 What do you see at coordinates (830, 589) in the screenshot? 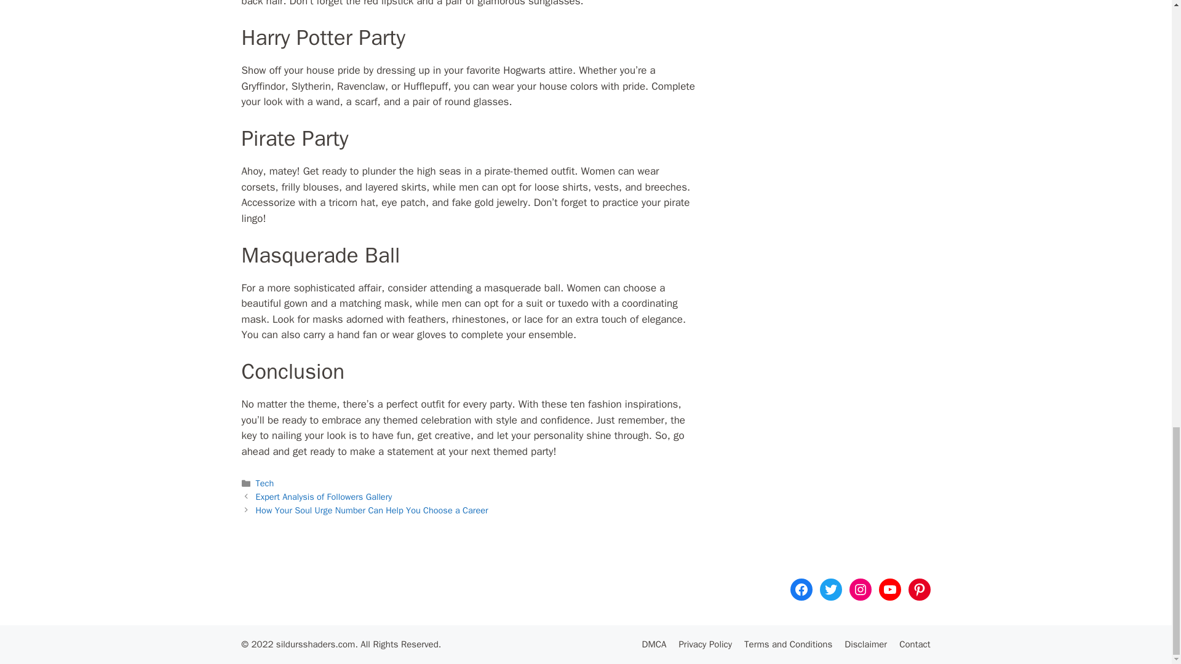
I see `Twitter` at bounding box center [830, 589].